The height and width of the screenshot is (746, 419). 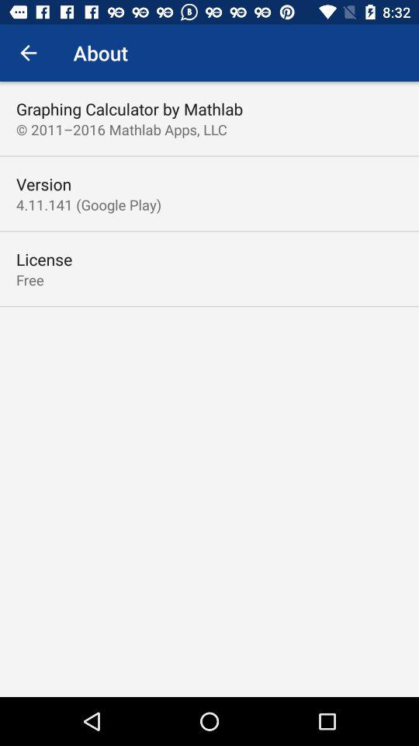 What do you see at coordinates (29, 280) in the screenshot?
I see `jump until the free` at bounding box center [29, 280].